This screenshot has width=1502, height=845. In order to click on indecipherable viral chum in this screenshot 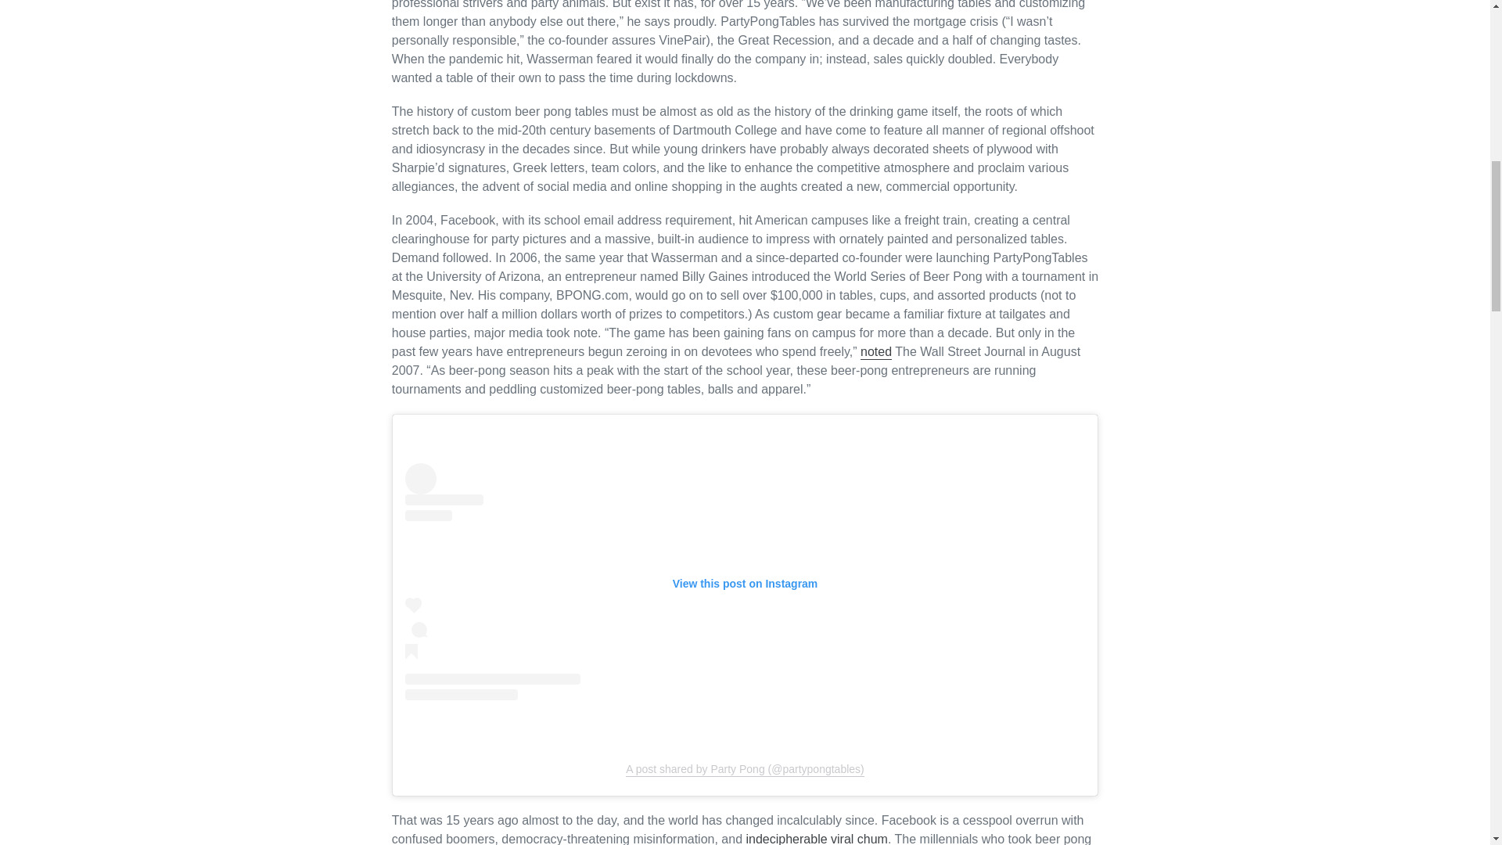, I will do `click(817, 839)`.